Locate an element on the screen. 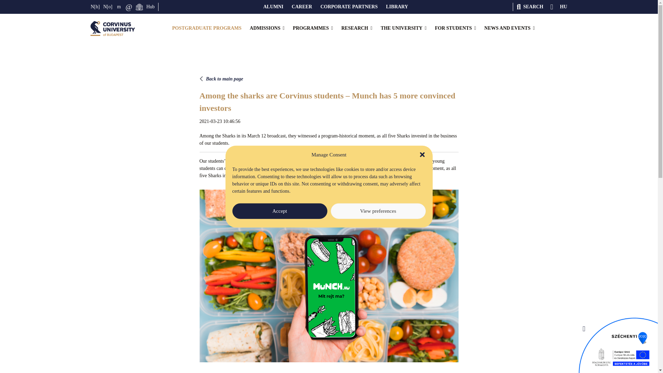 Image resolution: width=663 pixels, height=373 pixels. View preferences is located at coordinates (378, 211).